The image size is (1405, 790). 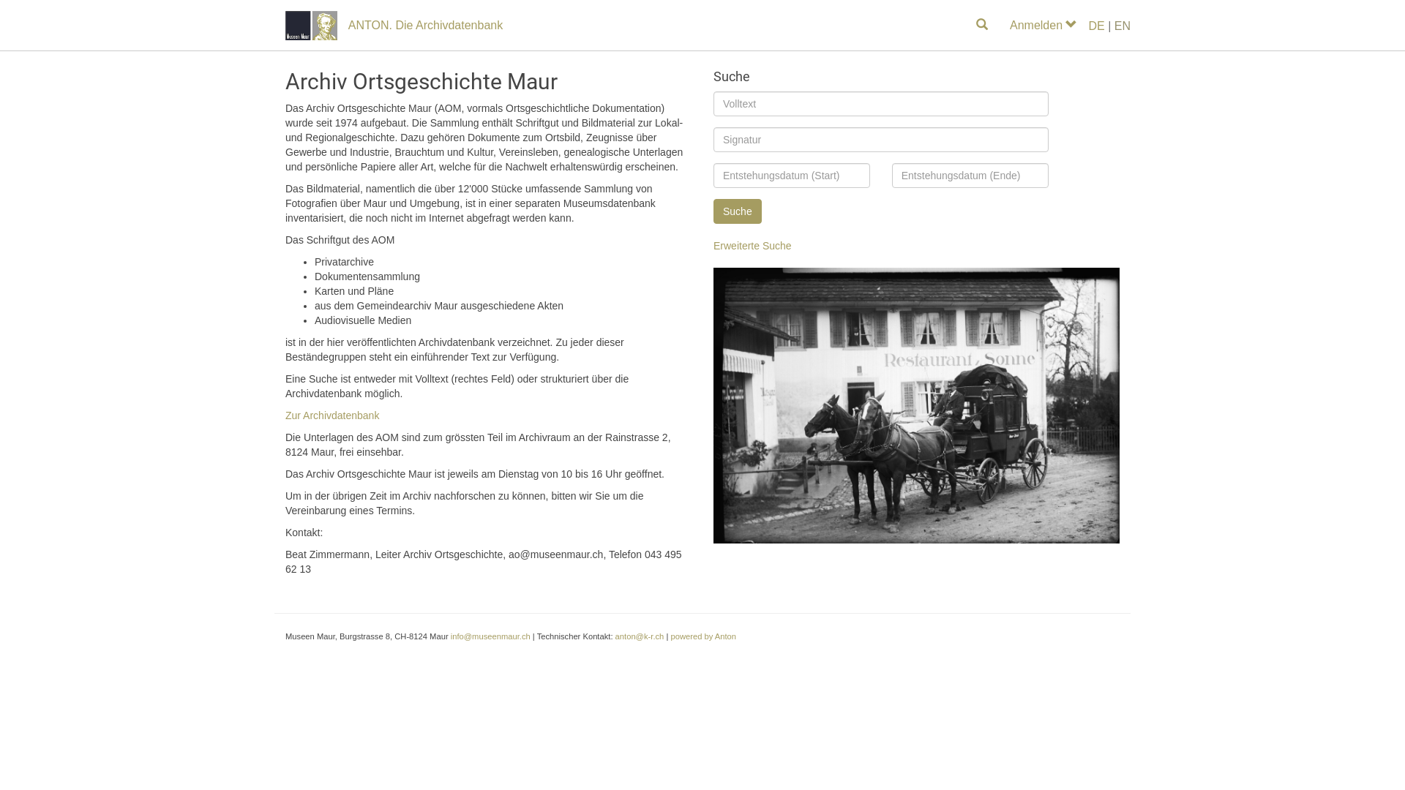 I want to click on powered by Anton, so click(x=703, y=636).